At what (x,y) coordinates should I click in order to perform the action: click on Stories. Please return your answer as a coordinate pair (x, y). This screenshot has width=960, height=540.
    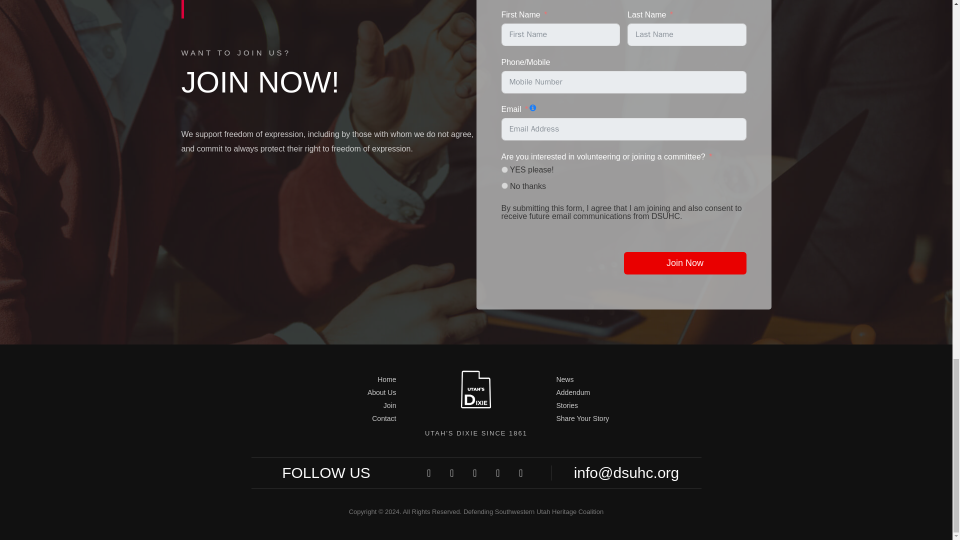
    Looking at the image, I should click on (626, 405).